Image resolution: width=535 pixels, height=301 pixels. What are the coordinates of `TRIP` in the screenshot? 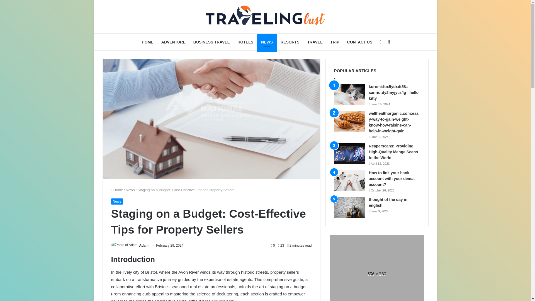 It's located at (335, 42).